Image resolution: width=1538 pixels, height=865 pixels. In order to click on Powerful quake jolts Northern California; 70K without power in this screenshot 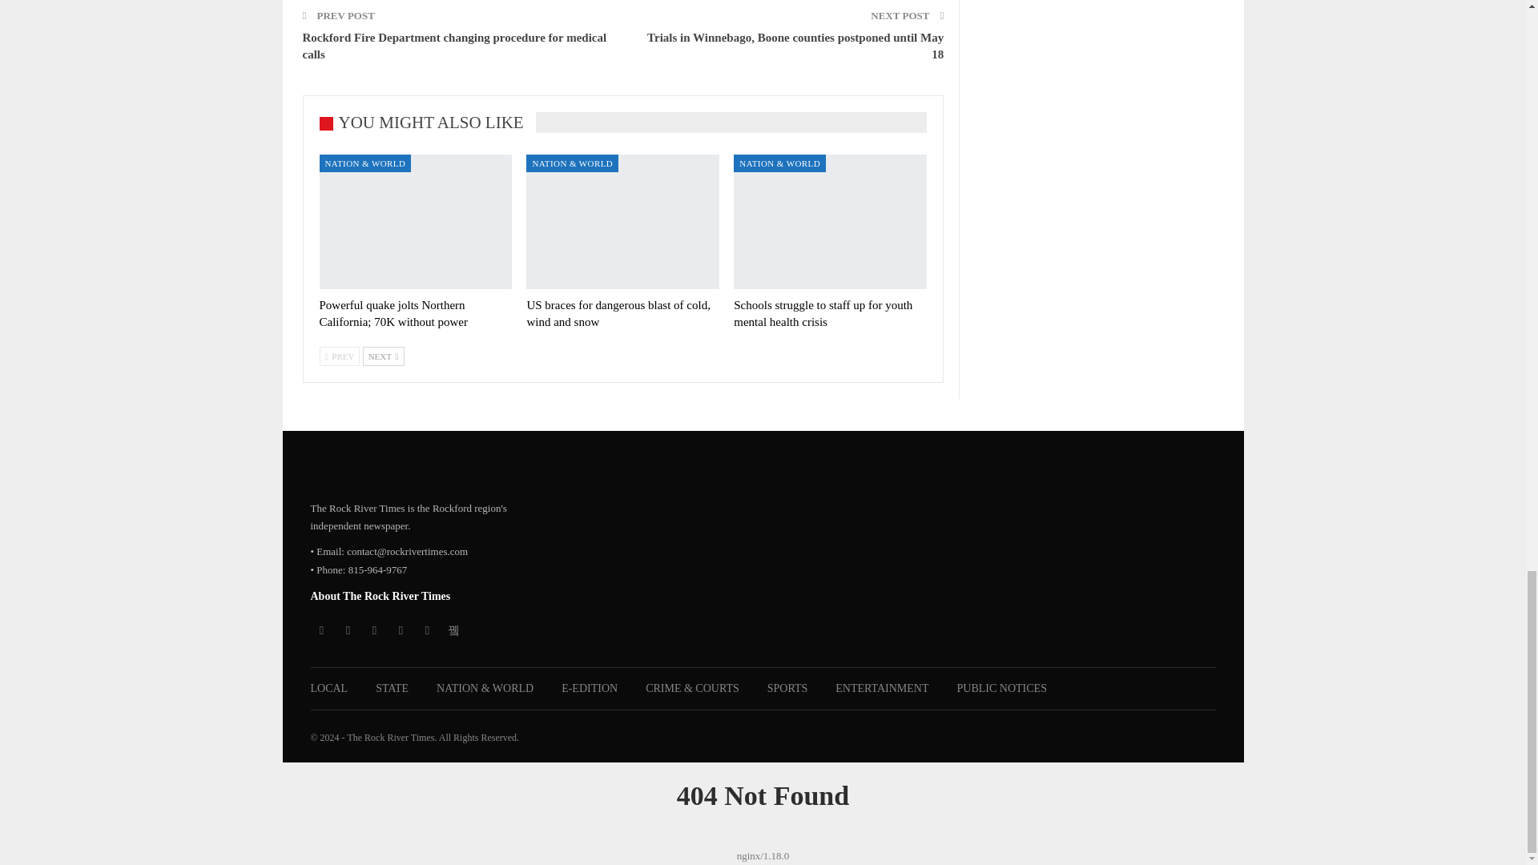, I will do `click(393, 313)`.